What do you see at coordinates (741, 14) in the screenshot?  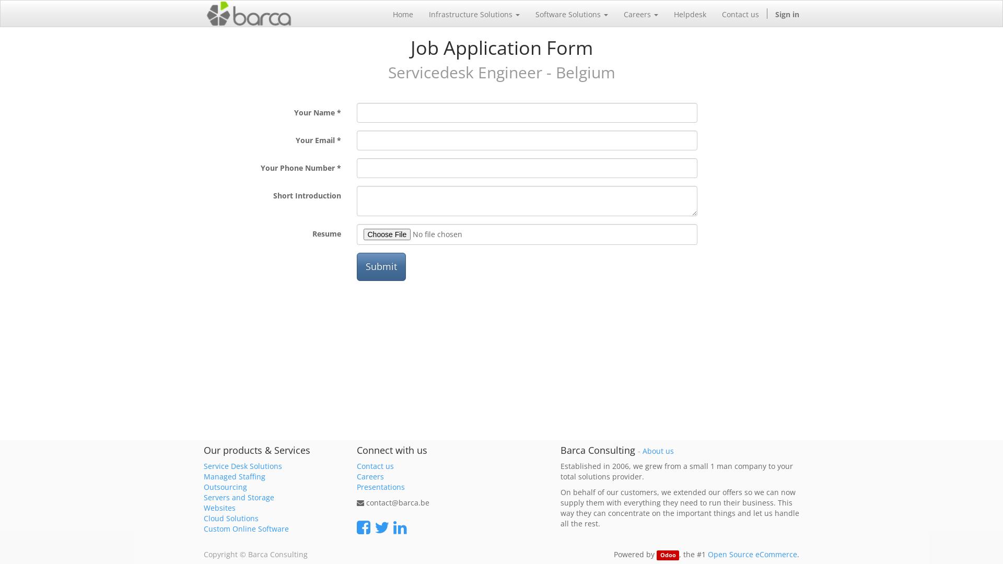 I see `Contact us` at bounding box center [741, 14].